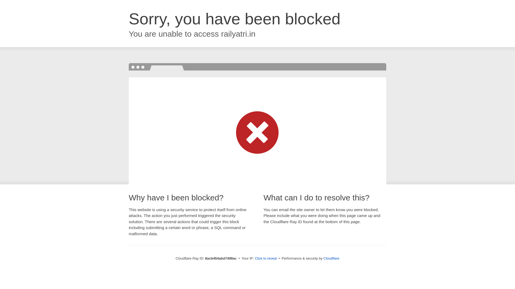 The width and height of the screenshot is (515, 289). Describe the element at coordinates (331, 258) in the screenshot. I see `Cloudflare` at that location.